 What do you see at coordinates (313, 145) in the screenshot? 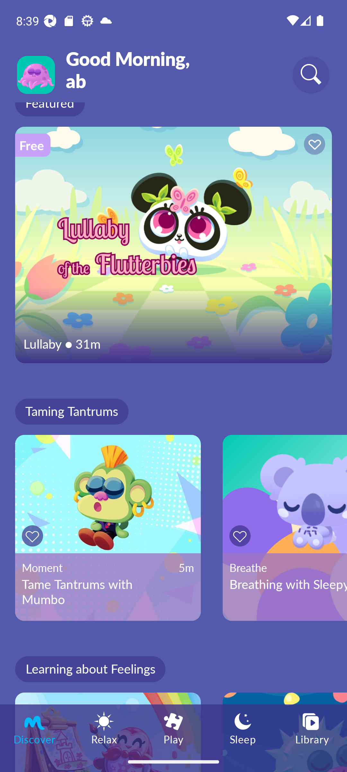
I see `Button` at bounding box center [313, 145].